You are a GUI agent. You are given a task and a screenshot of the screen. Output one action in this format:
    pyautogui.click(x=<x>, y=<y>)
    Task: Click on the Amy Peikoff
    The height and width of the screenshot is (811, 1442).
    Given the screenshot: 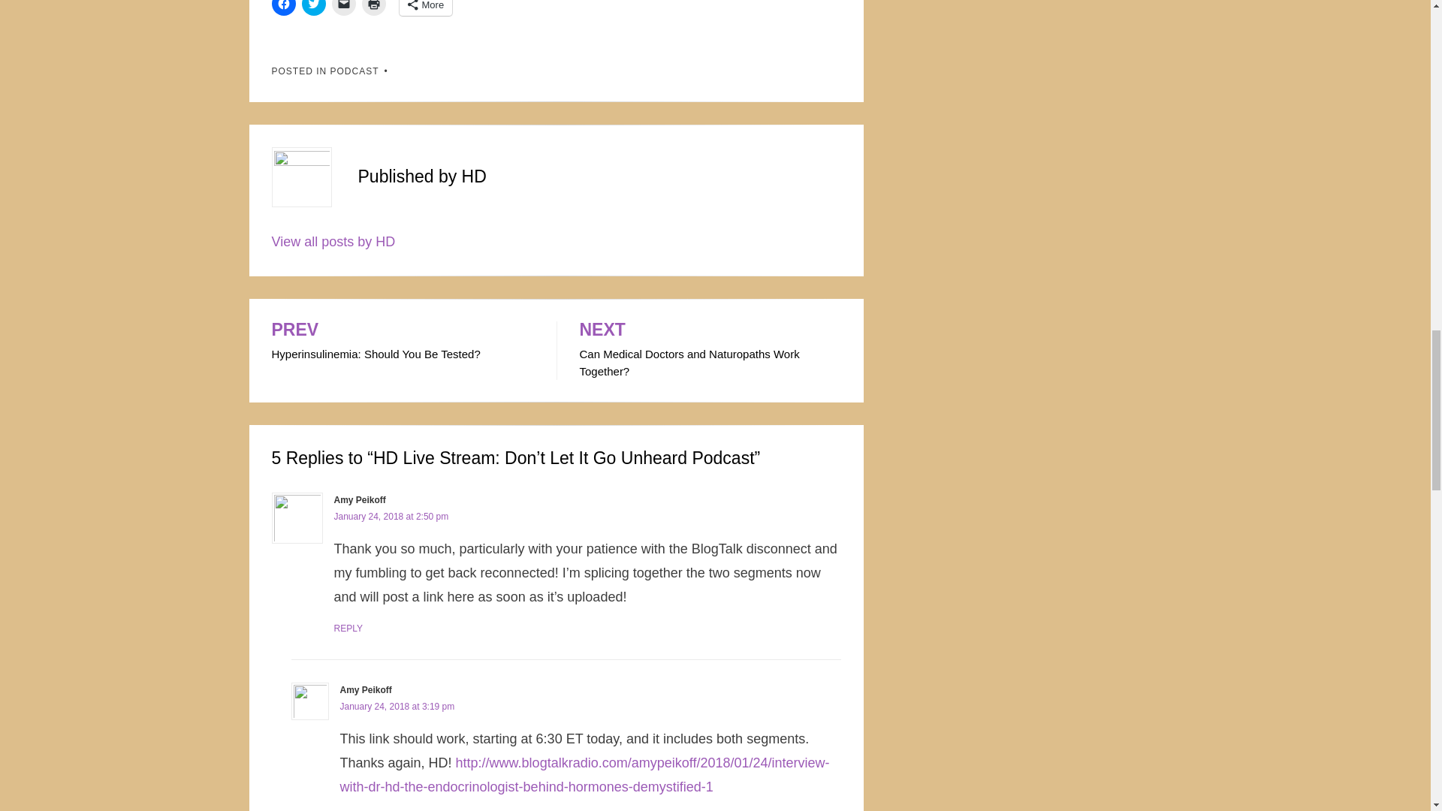 What is the action you would take?
    pyautogui.click(x=365, y=689)
    